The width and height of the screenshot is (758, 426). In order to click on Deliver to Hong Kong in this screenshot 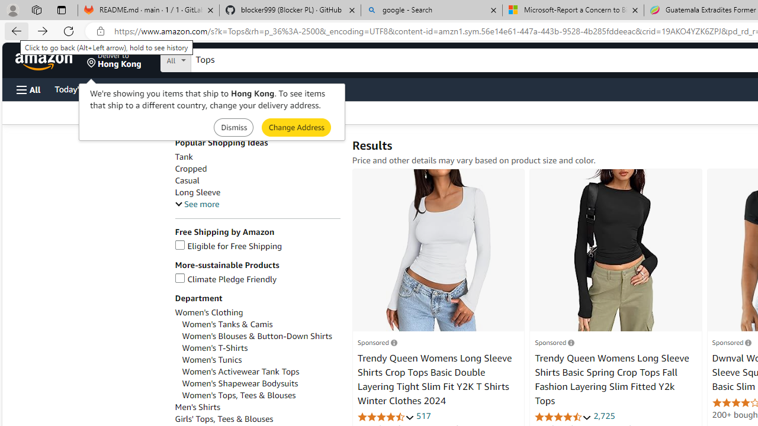, I will do `click(114, 60)`.